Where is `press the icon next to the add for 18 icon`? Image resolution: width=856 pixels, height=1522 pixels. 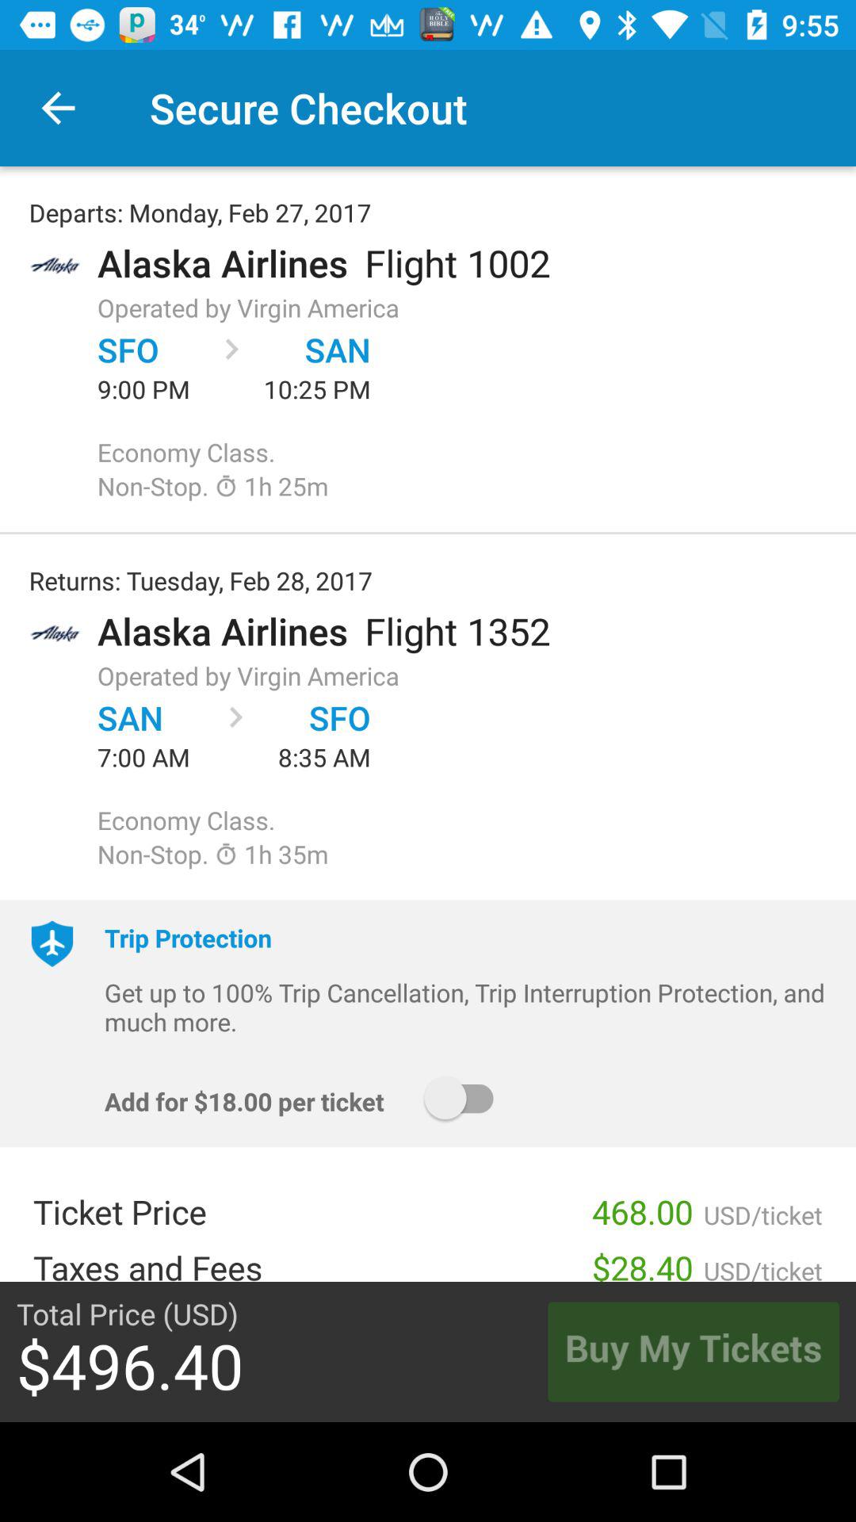 press the icon next to the add for 18 icon is located at coordinates (466, 1099).